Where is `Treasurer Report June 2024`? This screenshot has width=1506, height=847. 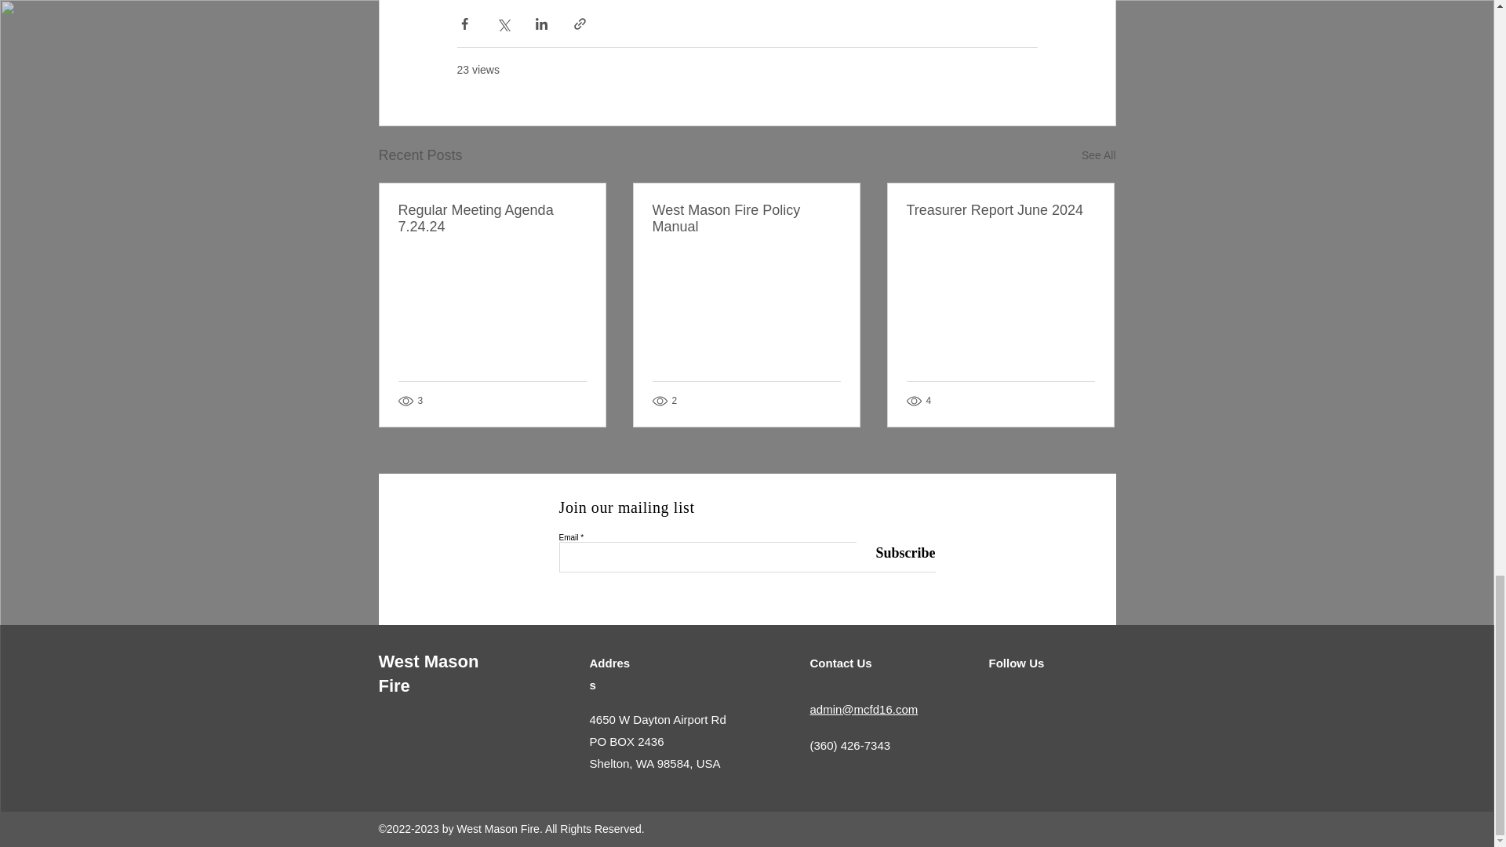
Treasurer Report June 2024 is located at coordinates (1000, 210).